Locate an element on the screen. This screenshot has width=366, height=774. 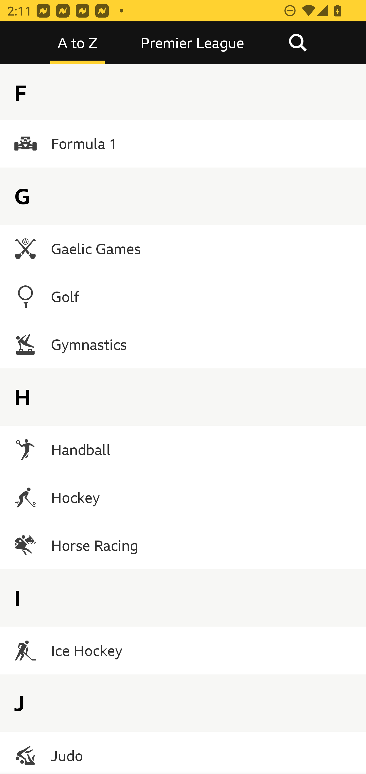
Ice Hockey is located at coordinates (183, 650).